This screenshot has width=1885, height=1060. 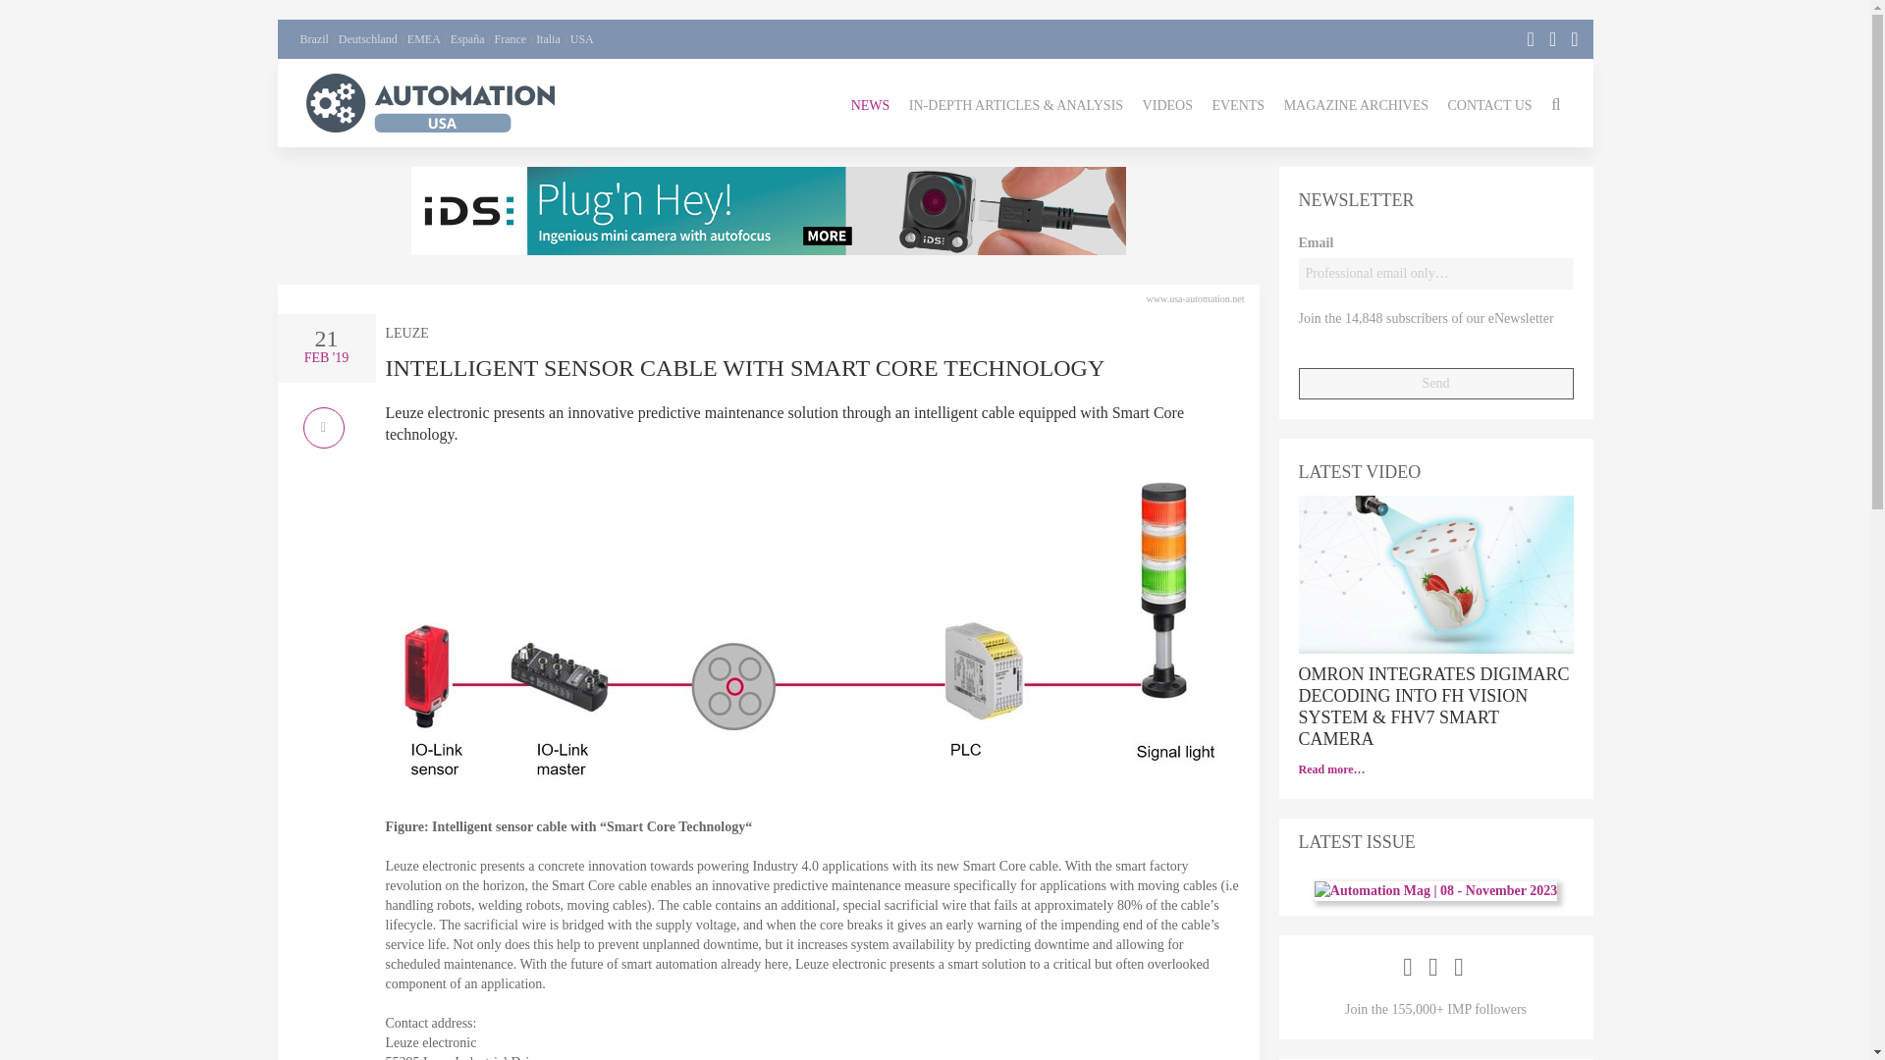 What do you see at coordinates (510, 39) in the screenshot?
I see `France` at bounding box center [510, 39].